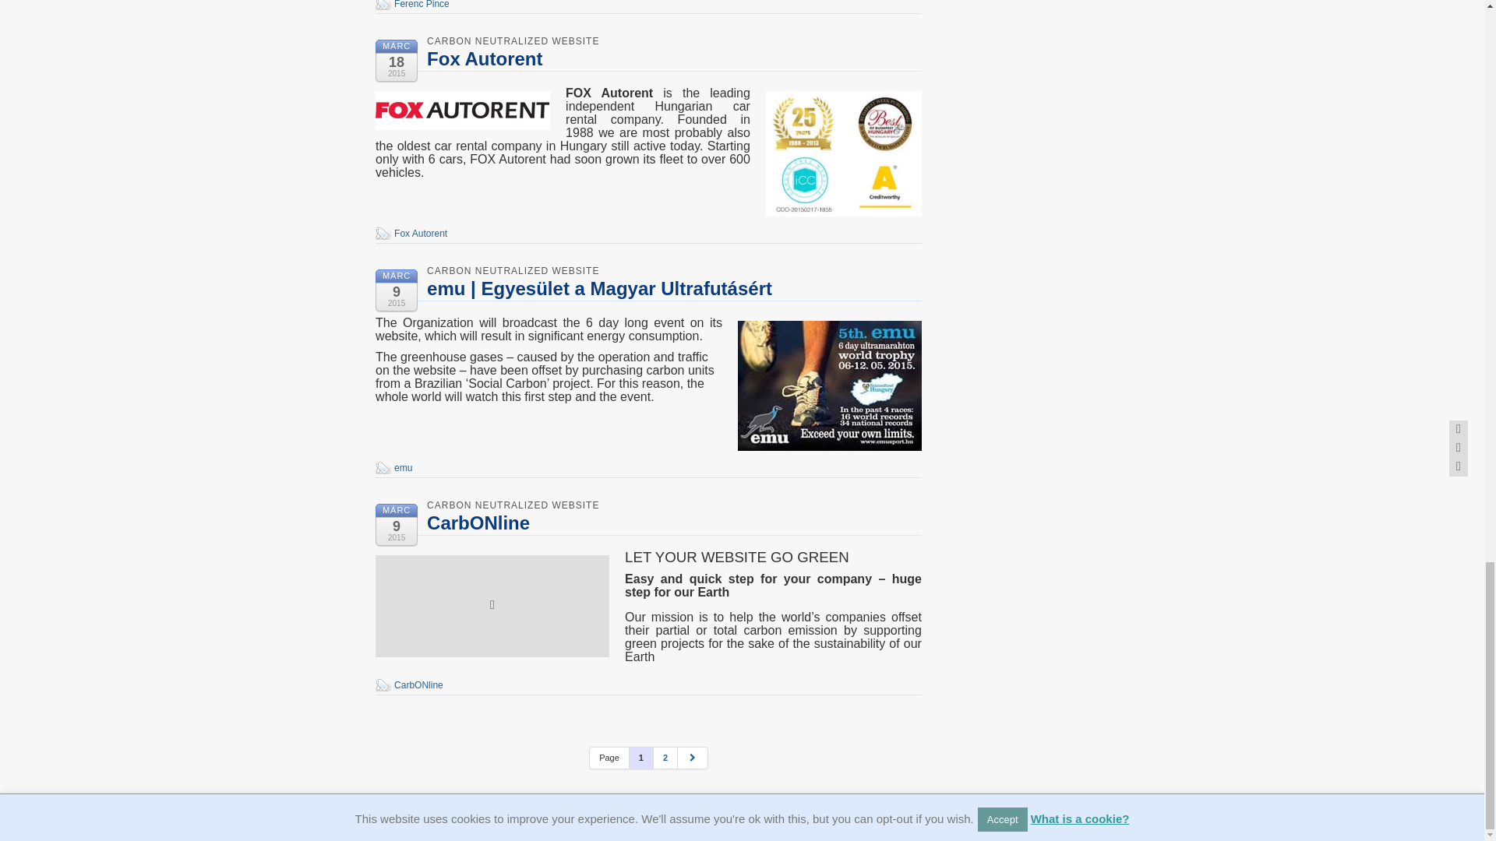 The height and width of the screenshot is (841, 1496). Describe the element at coordinates (972, 264) in the screenshot. I see `Fortuna-Dekor` at that location.